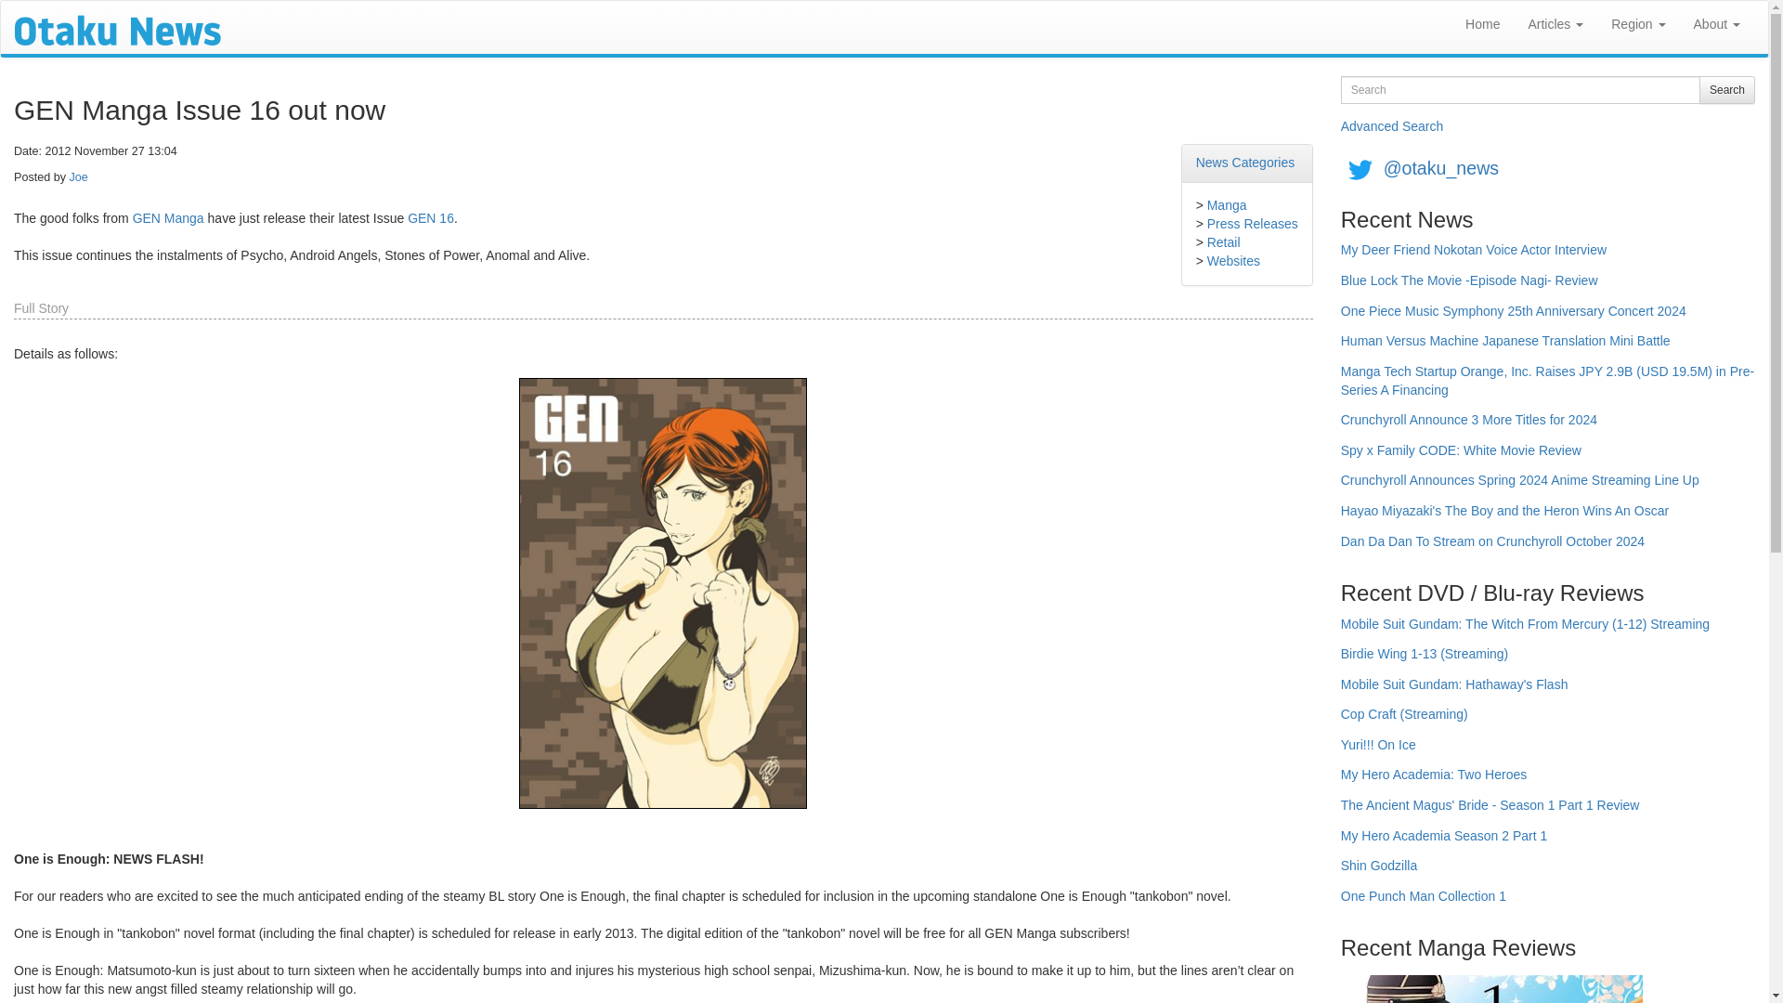 This screenshot has height=1003, width=1783. What do you see at coordinates (168, 217) in the screenshot?
I see `GEN Manga` at bounding box center [168, 217].